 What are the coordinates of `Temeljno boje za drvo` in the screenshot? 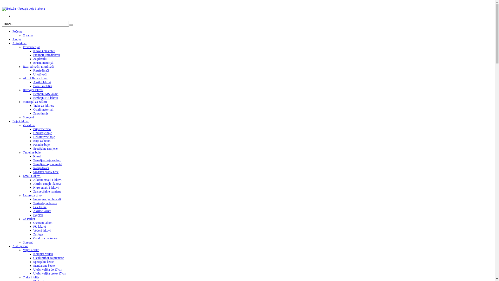 It's located at (47, 160).